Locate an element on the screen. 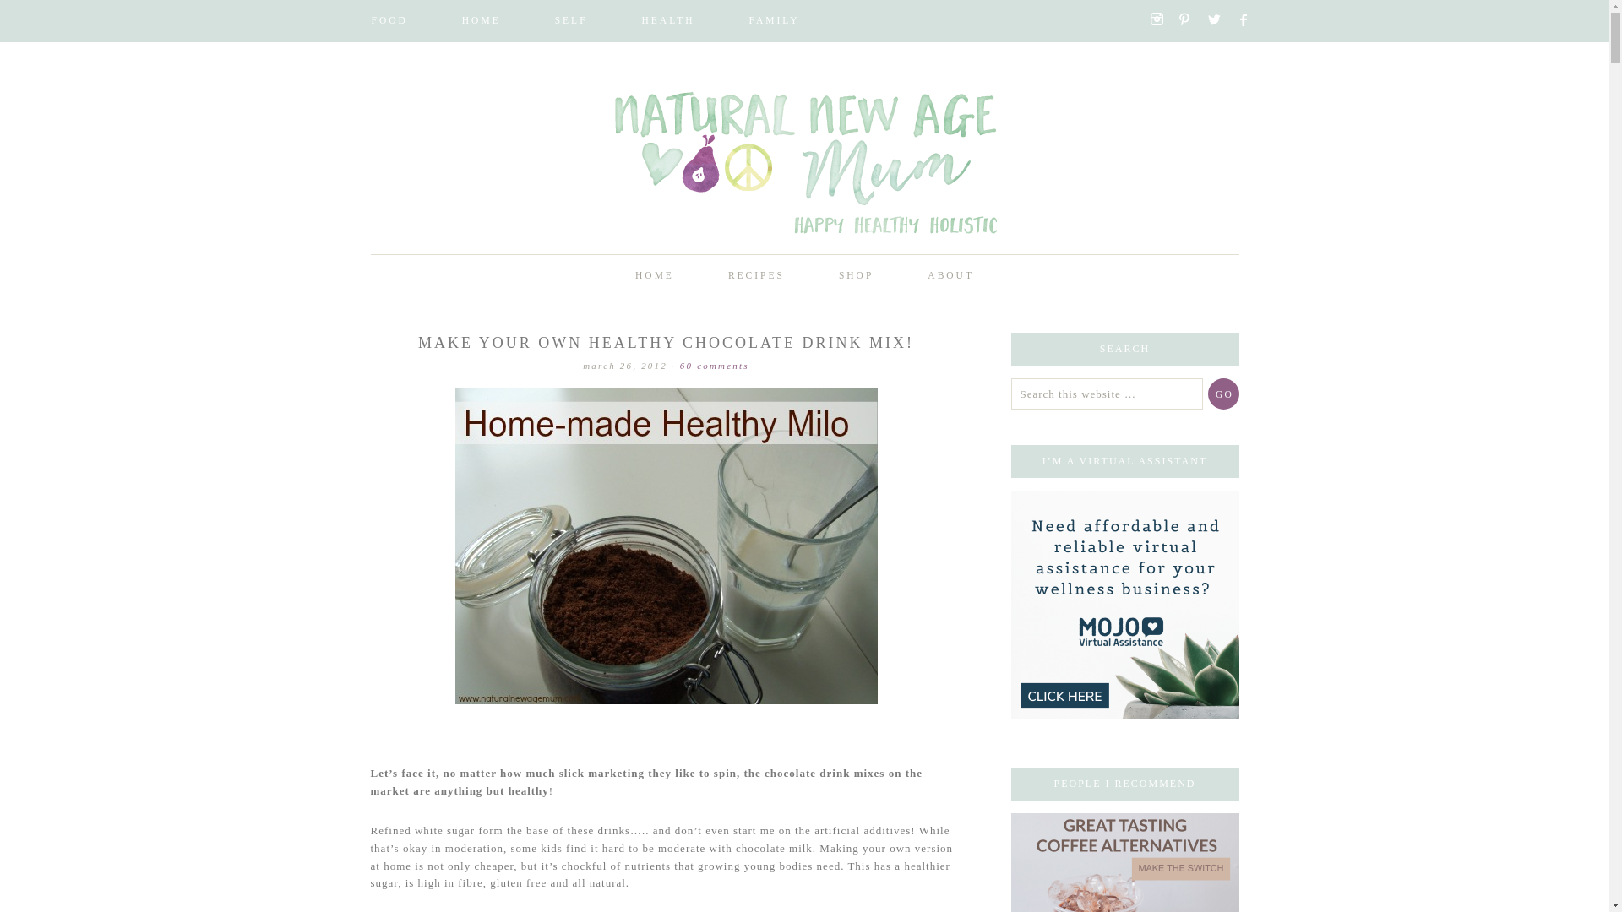 This screenshot has width=1622, height=912. GO is located at coordinates (1223, 394).